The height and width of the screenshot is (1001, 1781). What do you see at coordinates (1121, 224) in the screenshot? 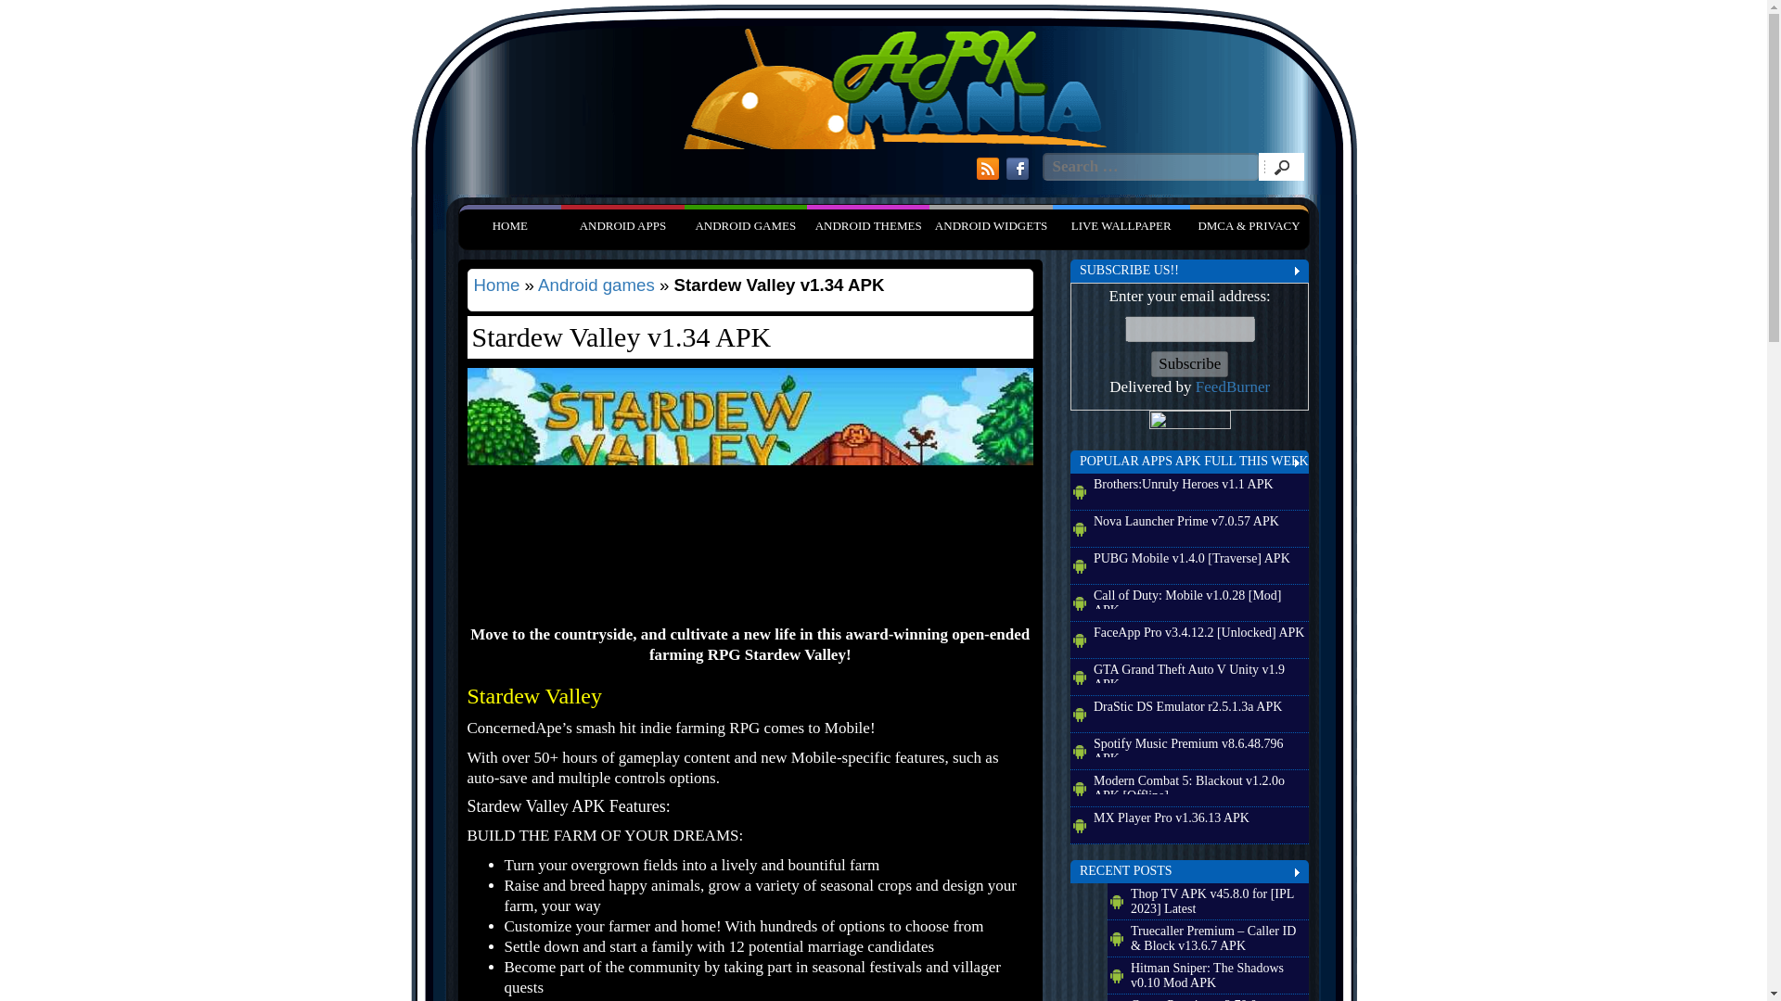
I see `LIVE WALLPAPER` at bounding box center [1121, 224].